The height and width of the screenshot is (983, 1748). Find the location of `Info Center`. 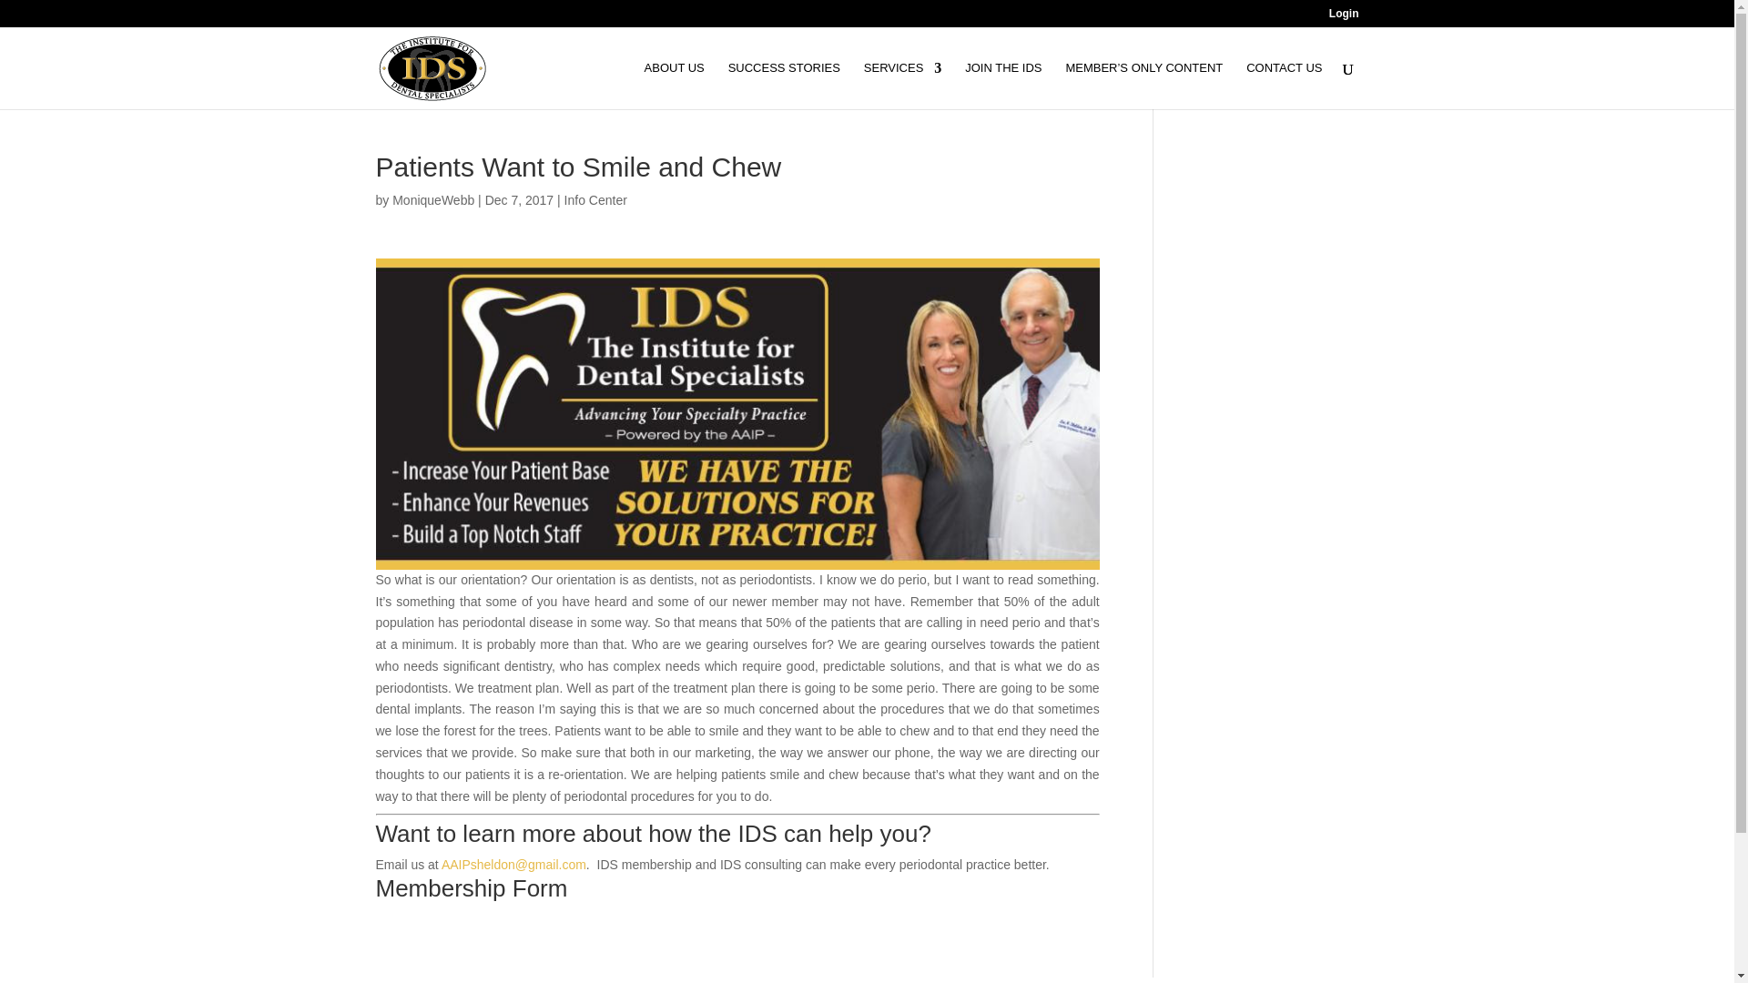

Info Center is located at coordinates (595, 199).